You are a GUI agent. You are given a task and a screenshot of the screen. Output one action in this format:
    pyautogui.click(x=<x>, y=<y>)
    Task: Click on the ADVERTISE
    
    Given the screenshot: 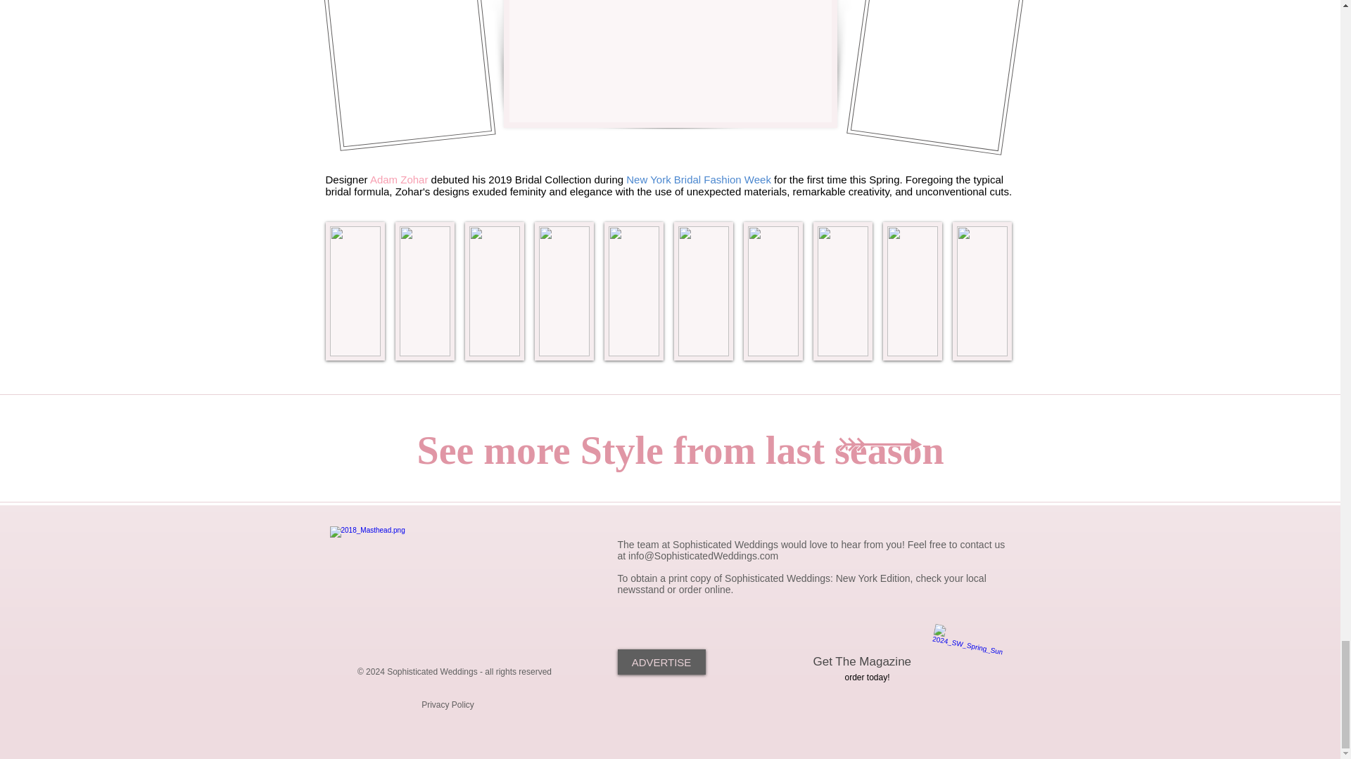 What is the action you would take?
    pyautogui.click(x=661, y=662)
    